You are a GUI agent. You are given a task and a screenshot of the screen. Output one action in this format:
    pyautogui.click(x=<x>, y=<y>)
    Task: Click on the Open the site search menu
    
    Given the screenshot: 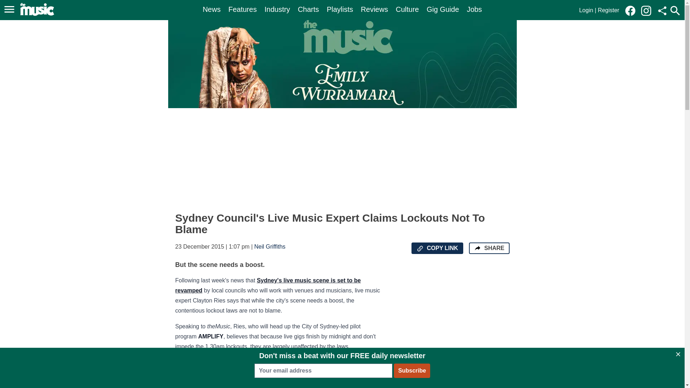 What is the action you would take?
    pyautogui.click(x=675, y=10)
    